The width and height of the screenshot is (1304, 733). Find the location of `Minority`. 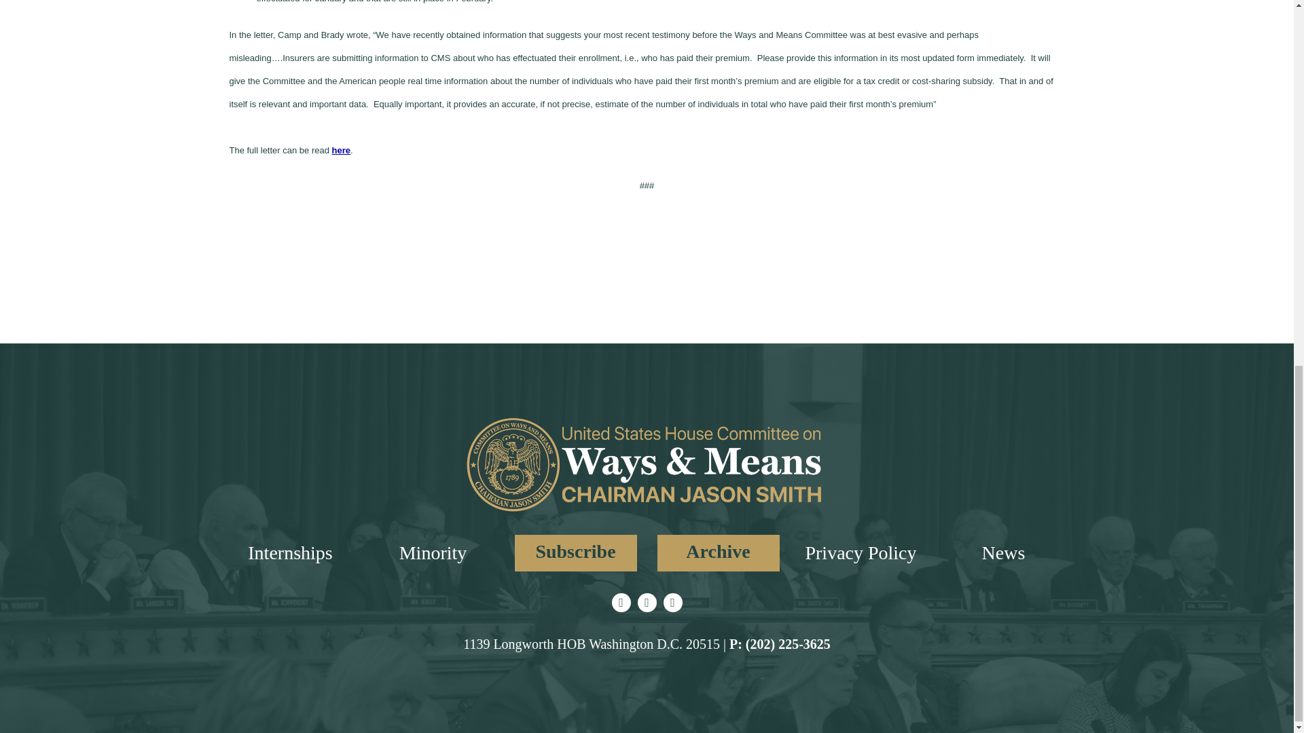

Minority is located at coordinates (433, 552).